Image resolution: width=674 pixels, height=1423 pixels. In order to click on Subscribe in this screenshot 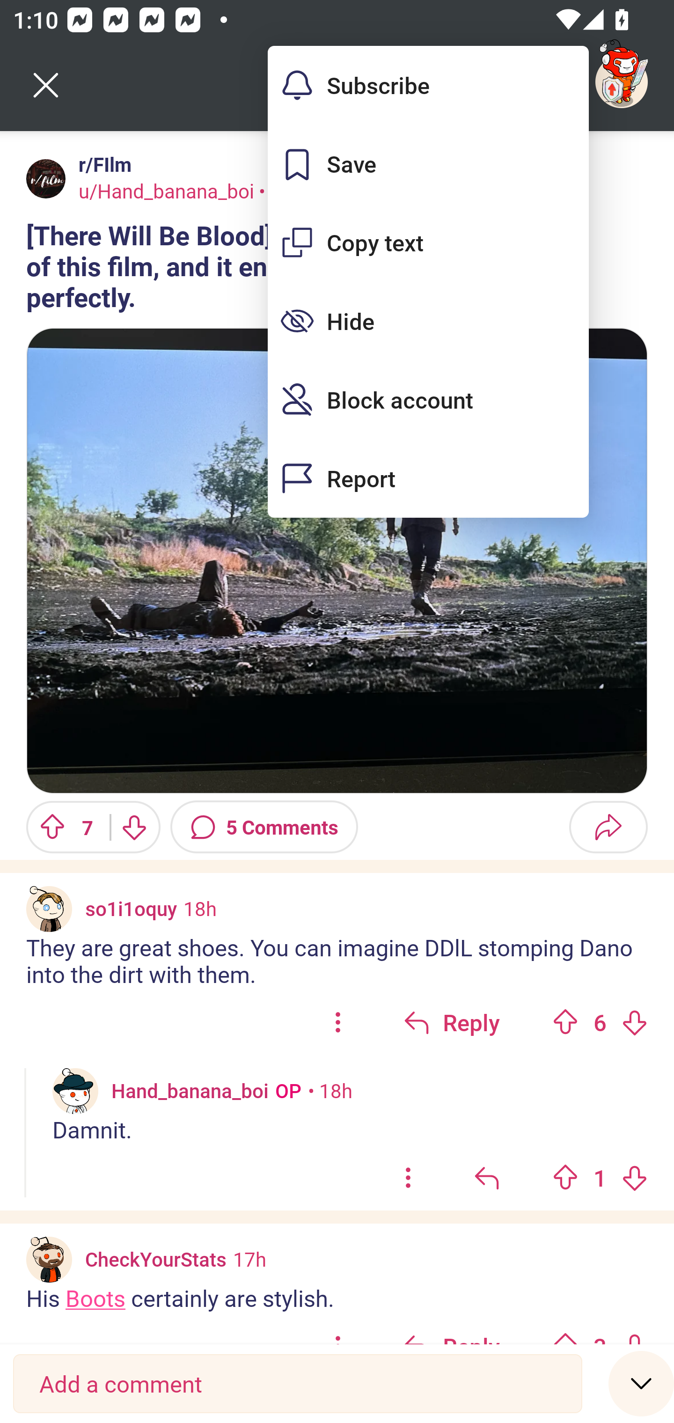, I will do `click(428, 85)`.